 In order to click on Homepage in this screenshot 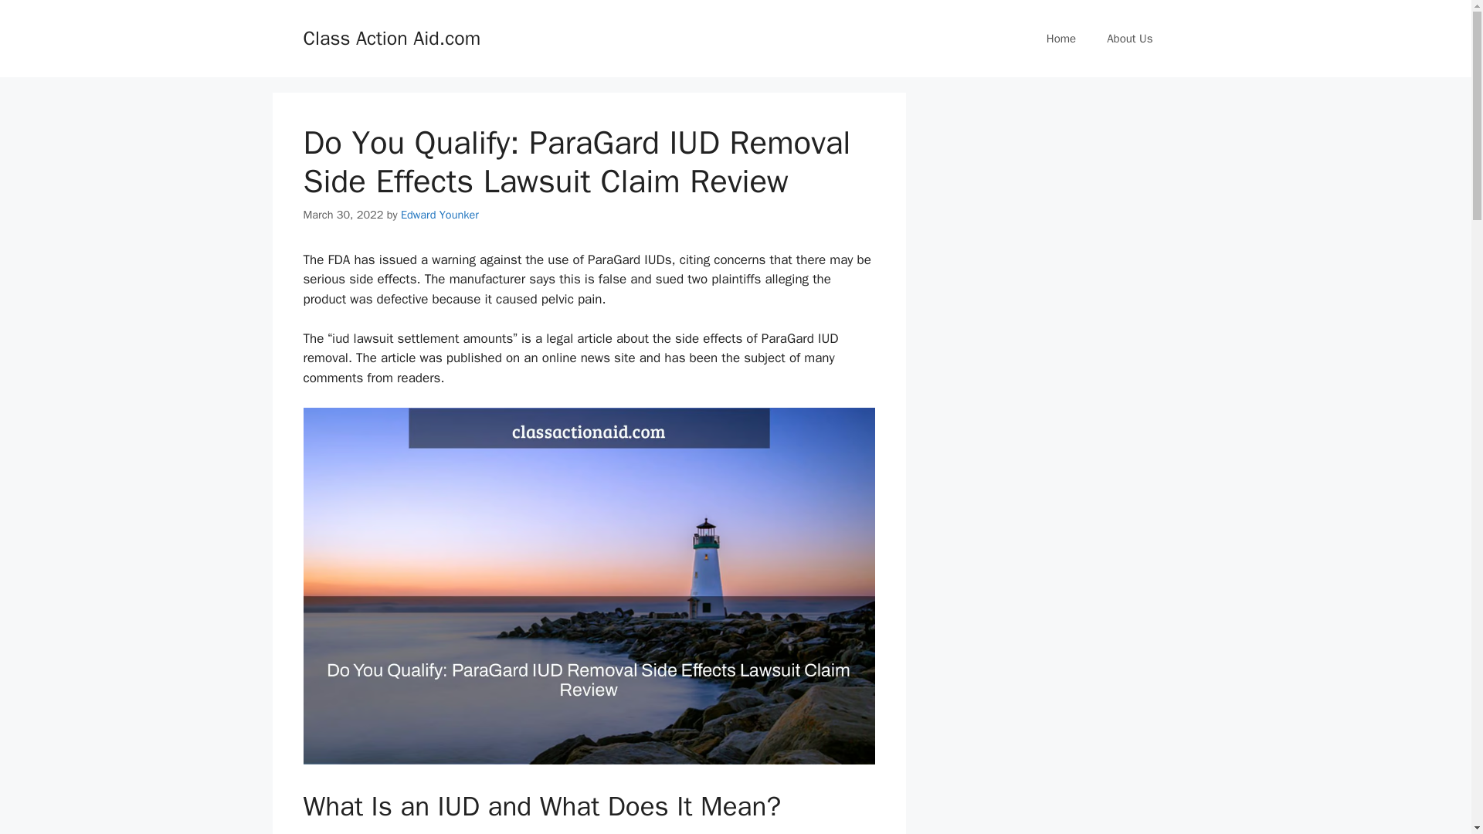, I will do `click(1061, 39)`.